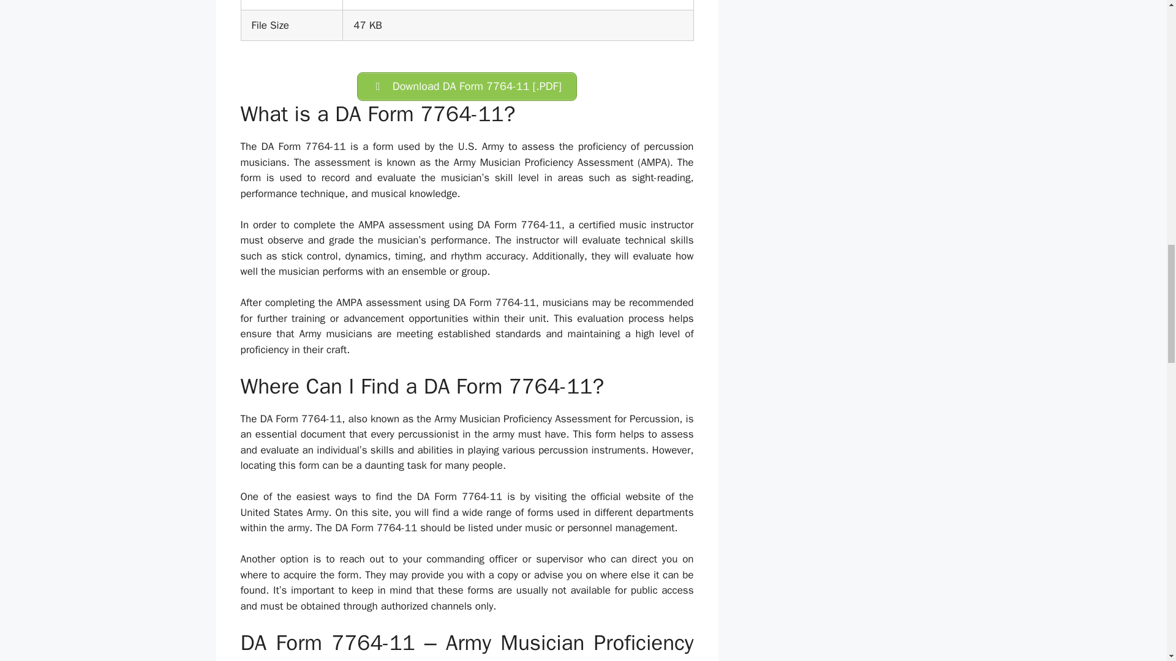 This screenshot has height=661, width=1176. Describe the element at coordinates (467, 86) in the screenshot. I see `Download DA Form 7764-11` at that location.